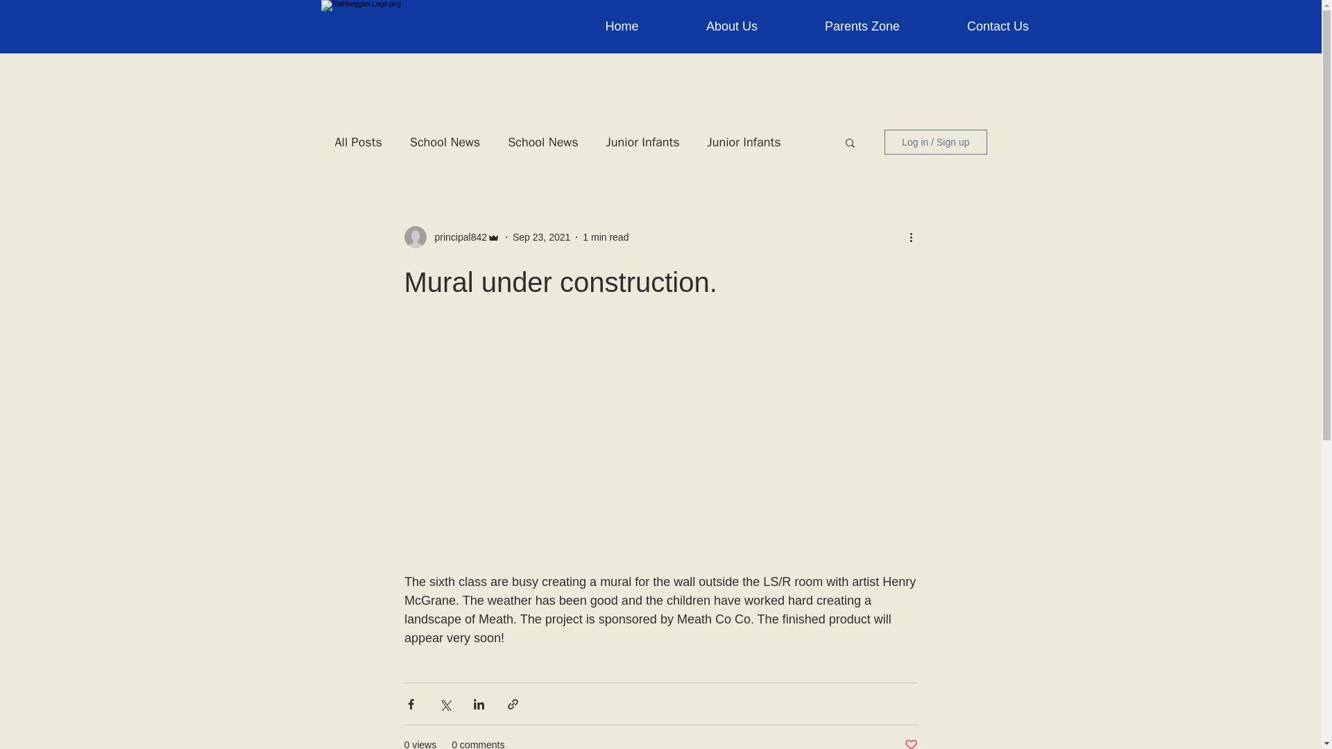 Image resolution: width=1332 pixels, height=749 pixels. What do you see at coordinates (744, 142) in the screenshot?
I see `Junior Infants` at bounding box center [744, 142].